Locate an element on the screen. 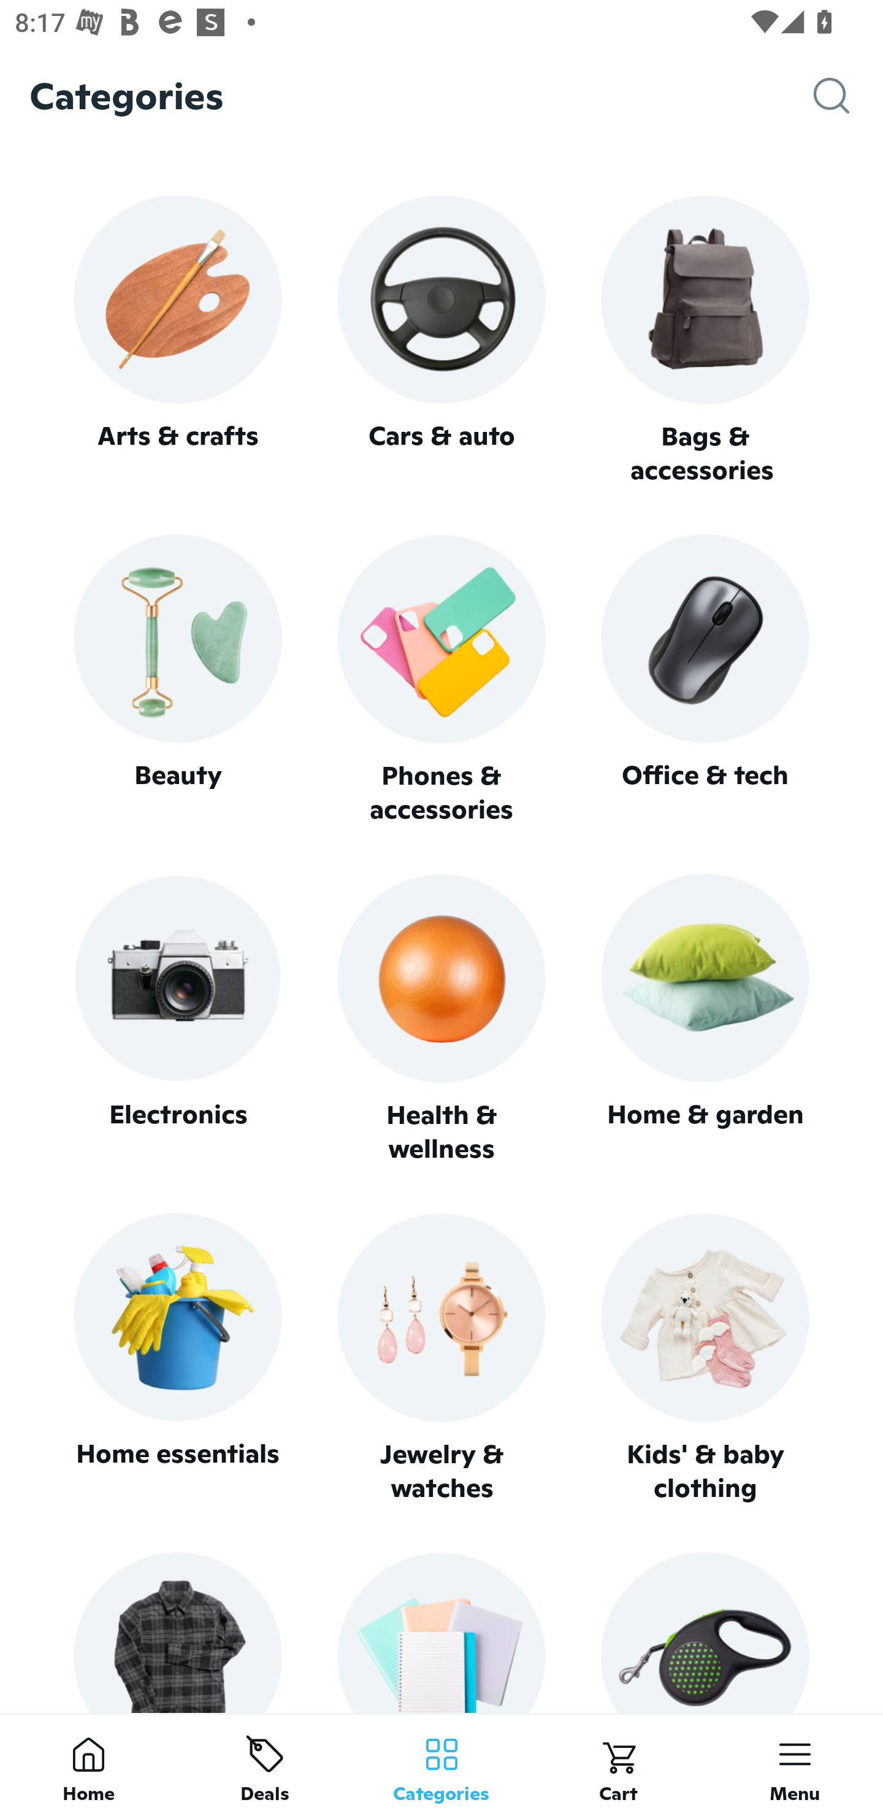  Health & wellness is located at coordinates (442, 1020).